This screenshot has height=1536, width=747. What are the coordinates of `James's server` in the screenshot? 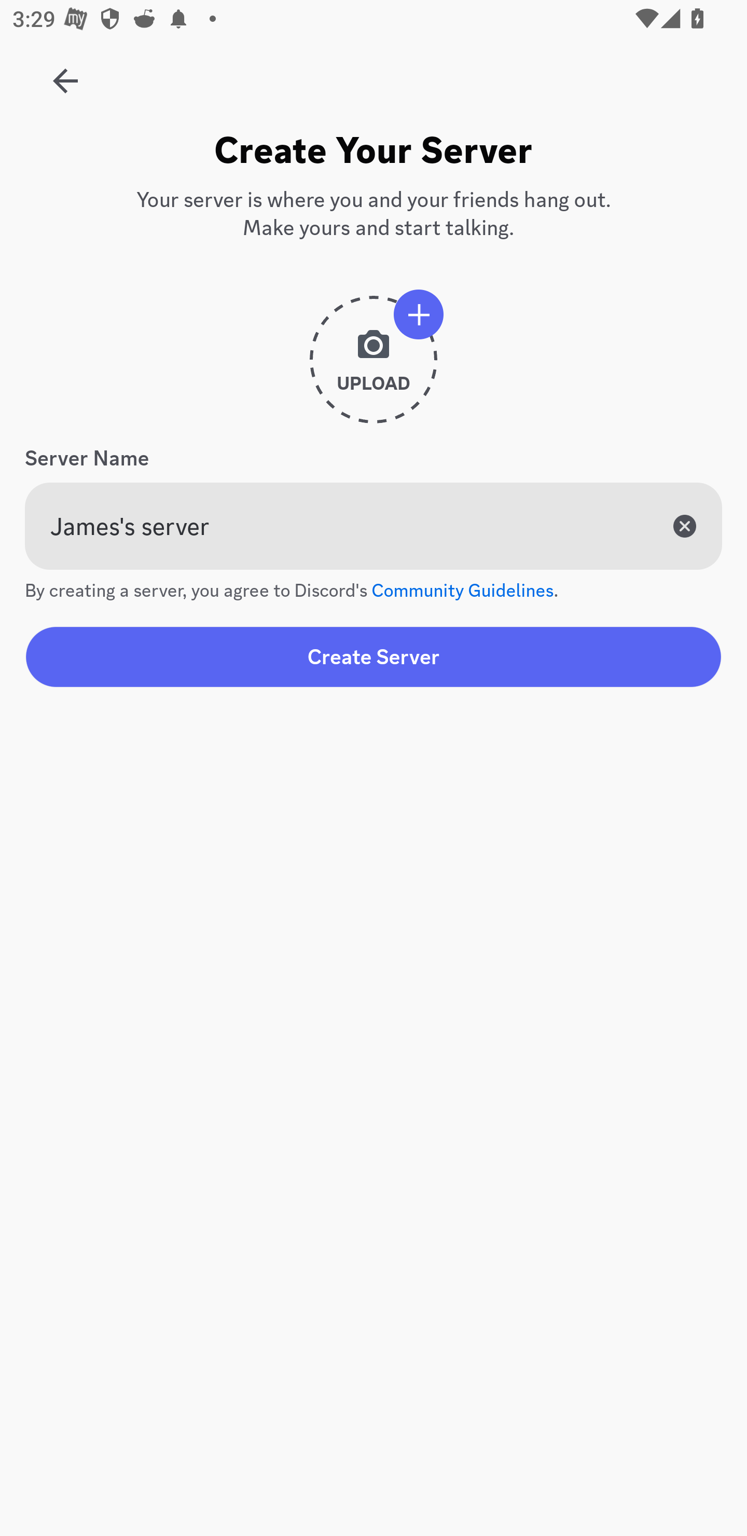 It's located at (374, 526).